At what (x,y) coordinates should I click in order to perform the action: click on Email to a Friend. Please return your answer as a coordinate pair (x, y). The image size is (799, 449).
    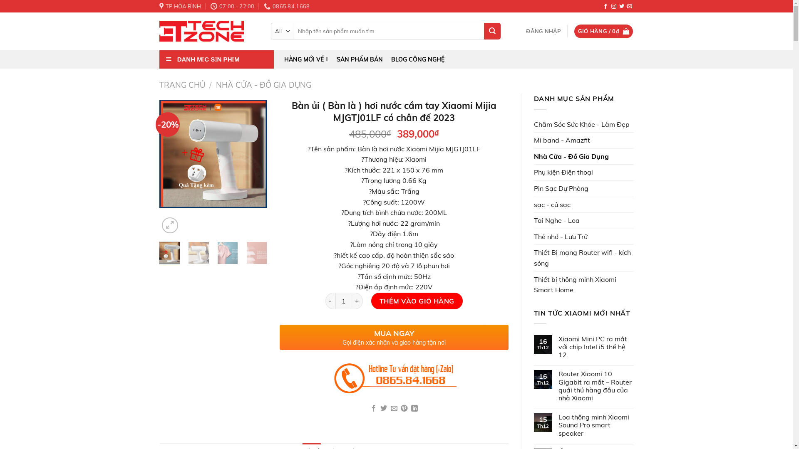
    Looking at the image, I should click on (394, 409).